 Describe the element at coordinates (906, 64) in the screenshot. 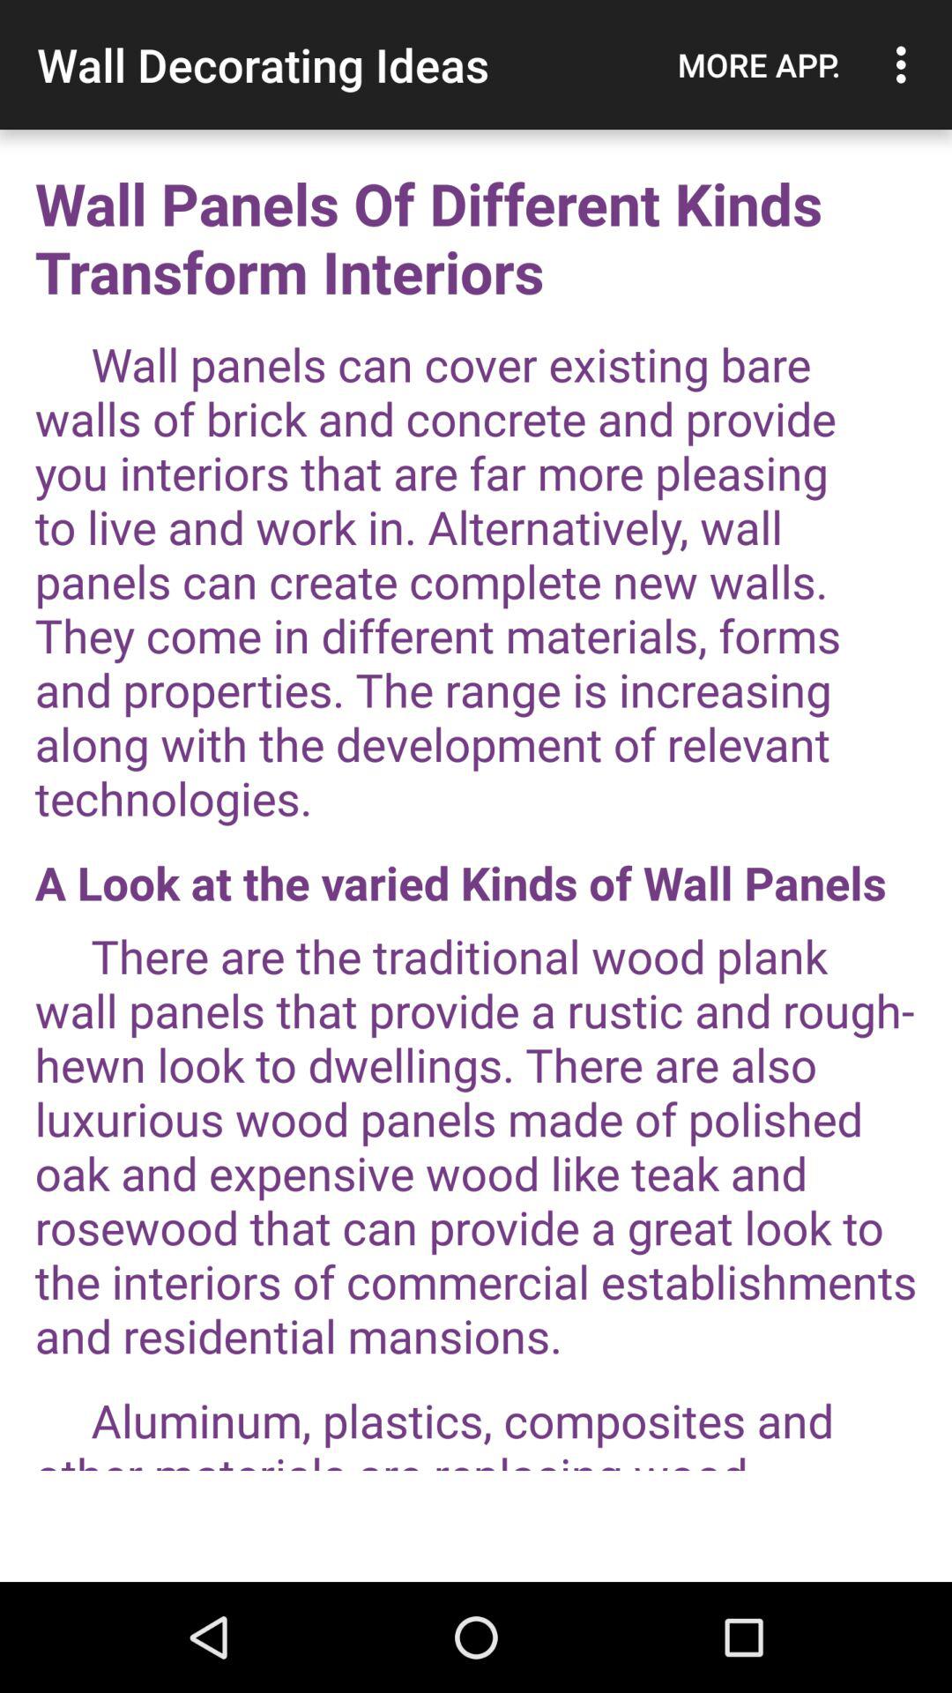

I see `press the item next to more app. icon` at that location.